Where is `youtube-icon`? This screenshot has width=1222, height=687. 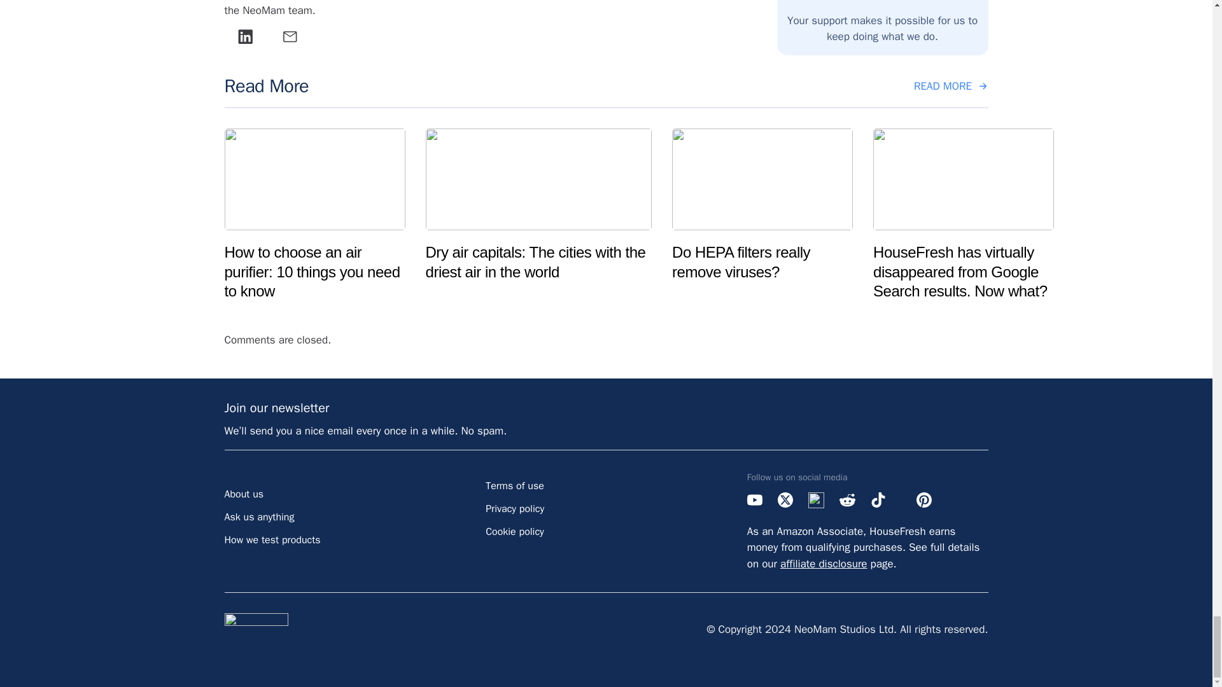
youtube-icon is located at coordinates (755, 500).